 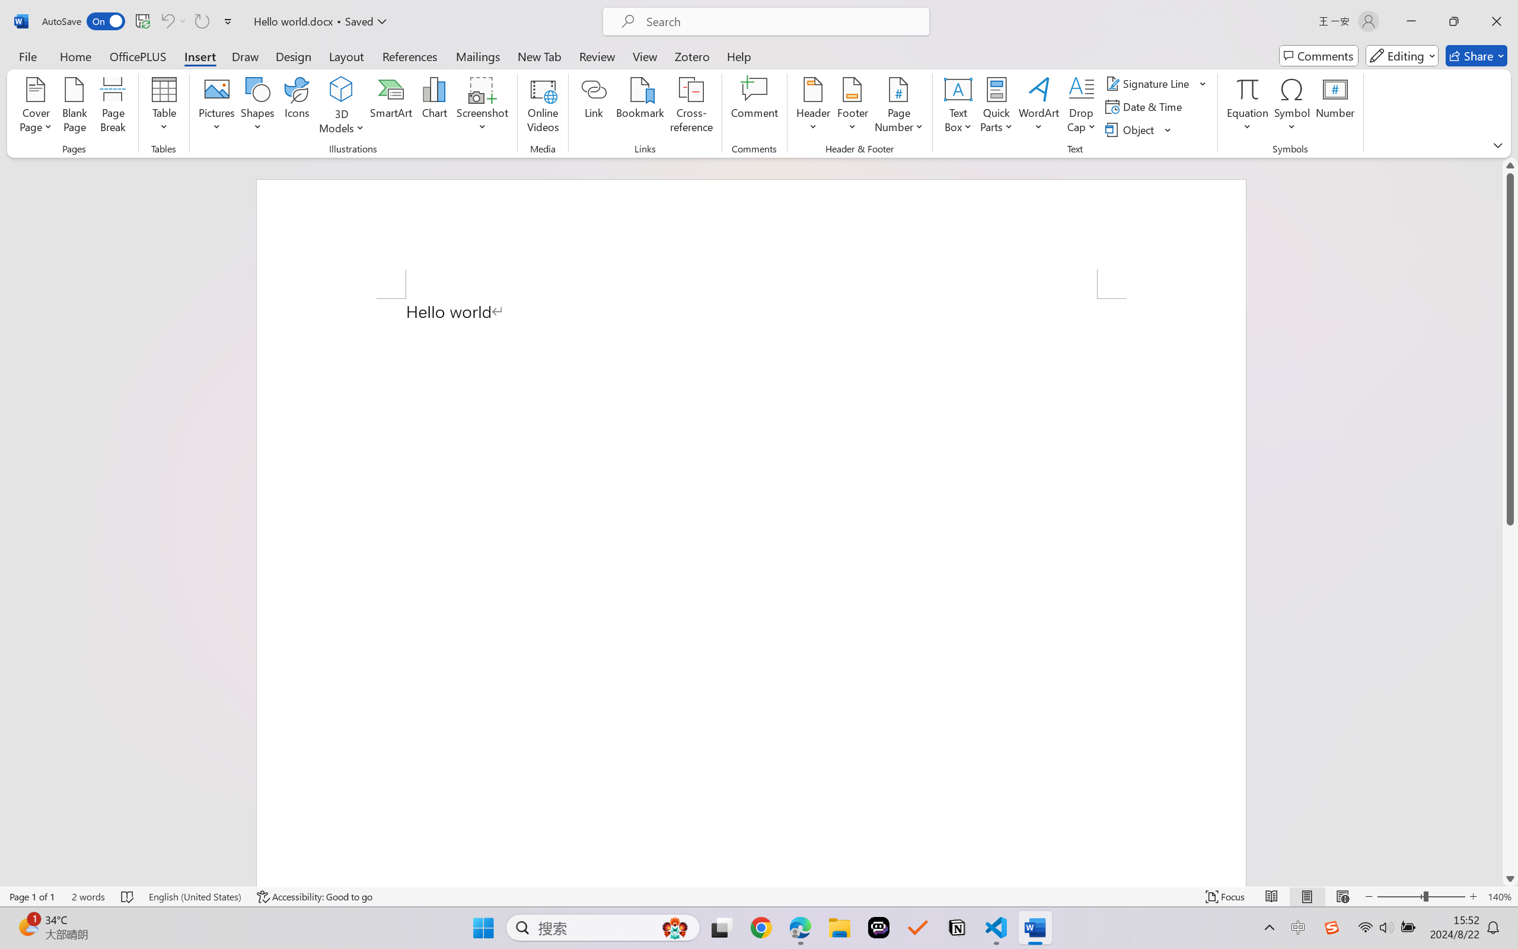 What do you see at coordinates (645, 56) in the screenshot?
I see `View` at bounding box center [645, 56].